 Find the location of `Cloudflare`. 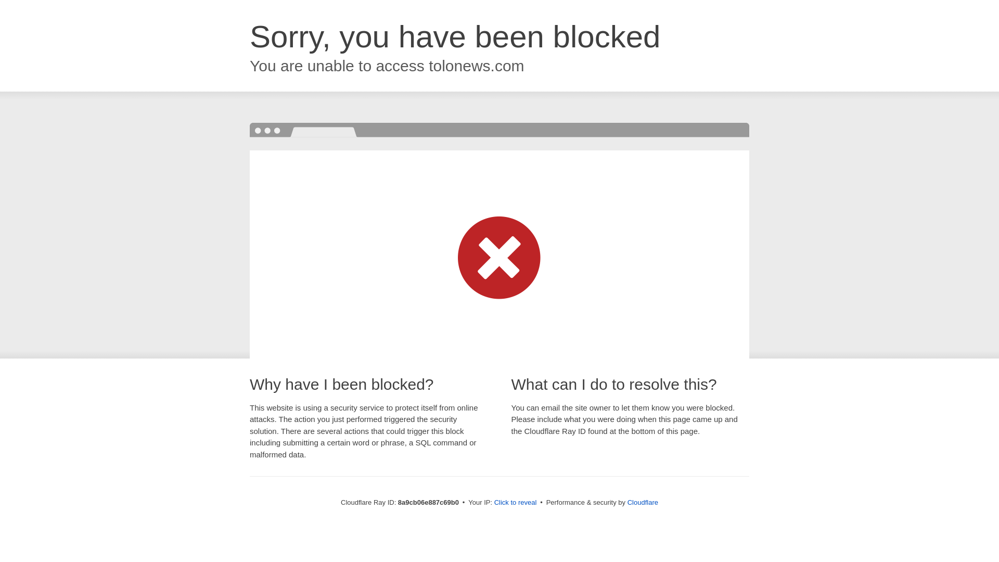

Cloudflare is located at coordinates (643, 502).